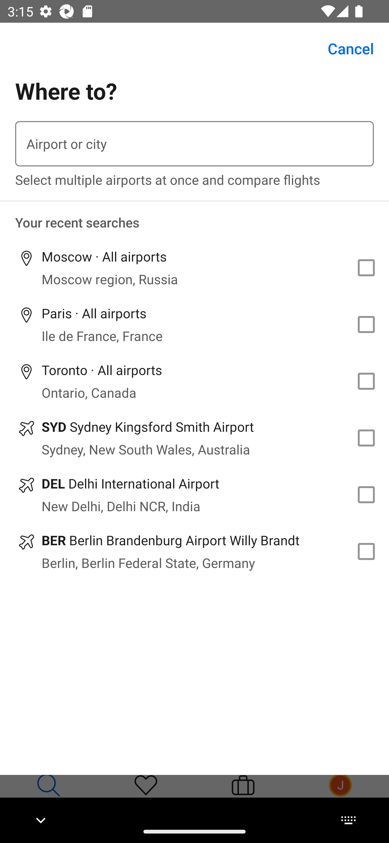 The height and width of the screenshot is (843, 389). What do you see at coordinates (194, 325) in the screenshot?
I see `Paris · All airports Ile de France, France` at bounding box center [194, 325].